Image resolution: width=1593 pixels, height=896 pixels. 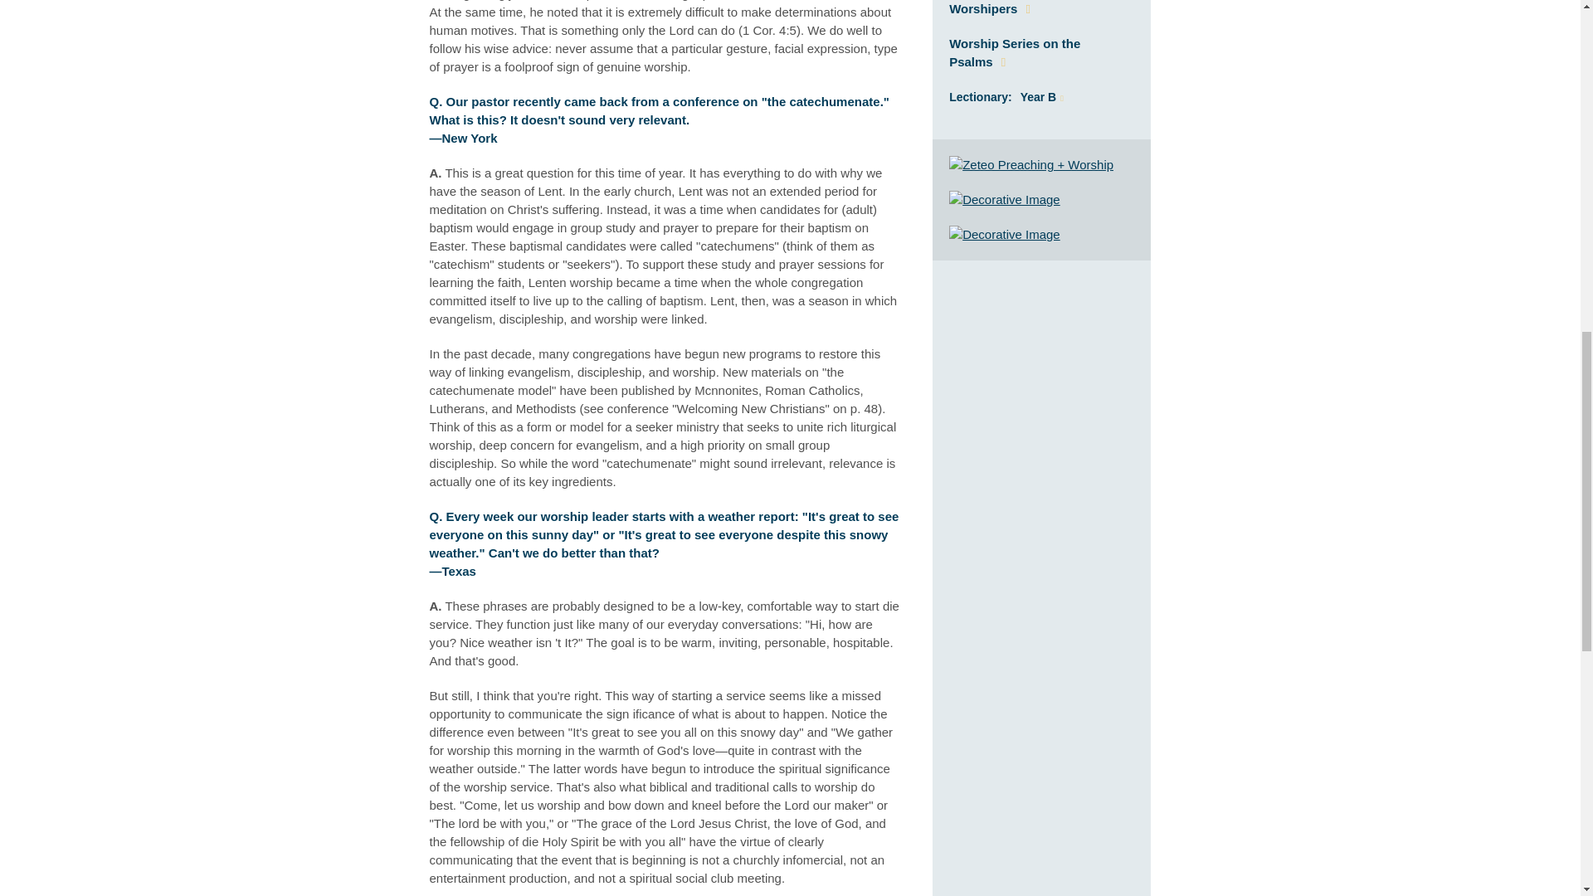 What do you see at coordinates (1042, 97) in the screenshot?
I see `Year B` at bounding box center [1042, 97].